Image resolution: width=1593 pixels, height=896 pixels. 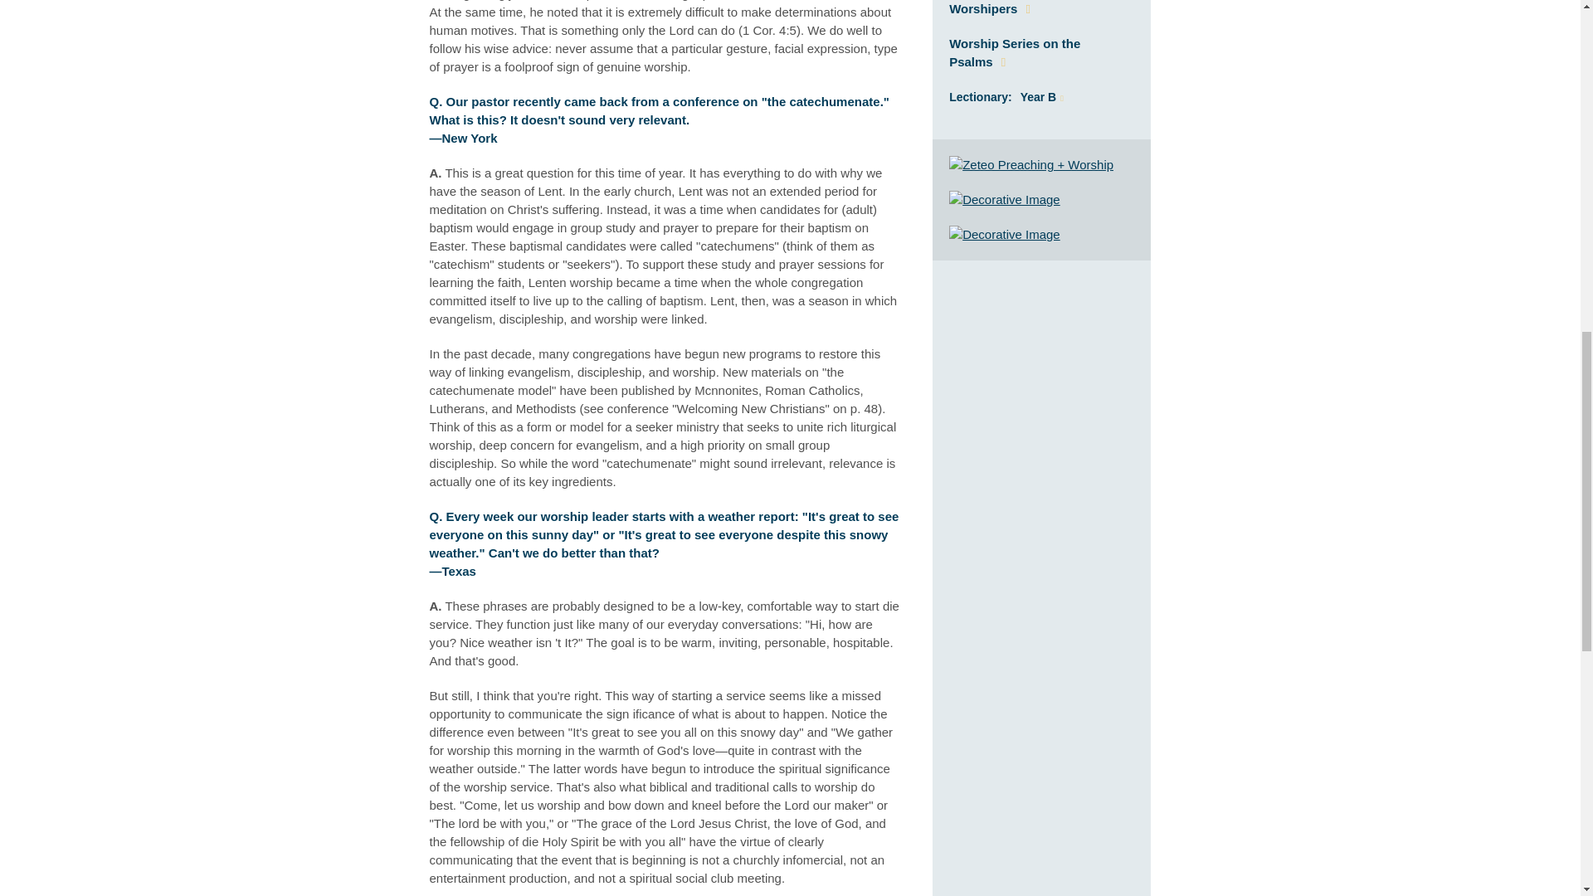 What do you see at coordinates (1042, 97) in the screenshot?
I see `Year B` at bounding box center [1042, 97].